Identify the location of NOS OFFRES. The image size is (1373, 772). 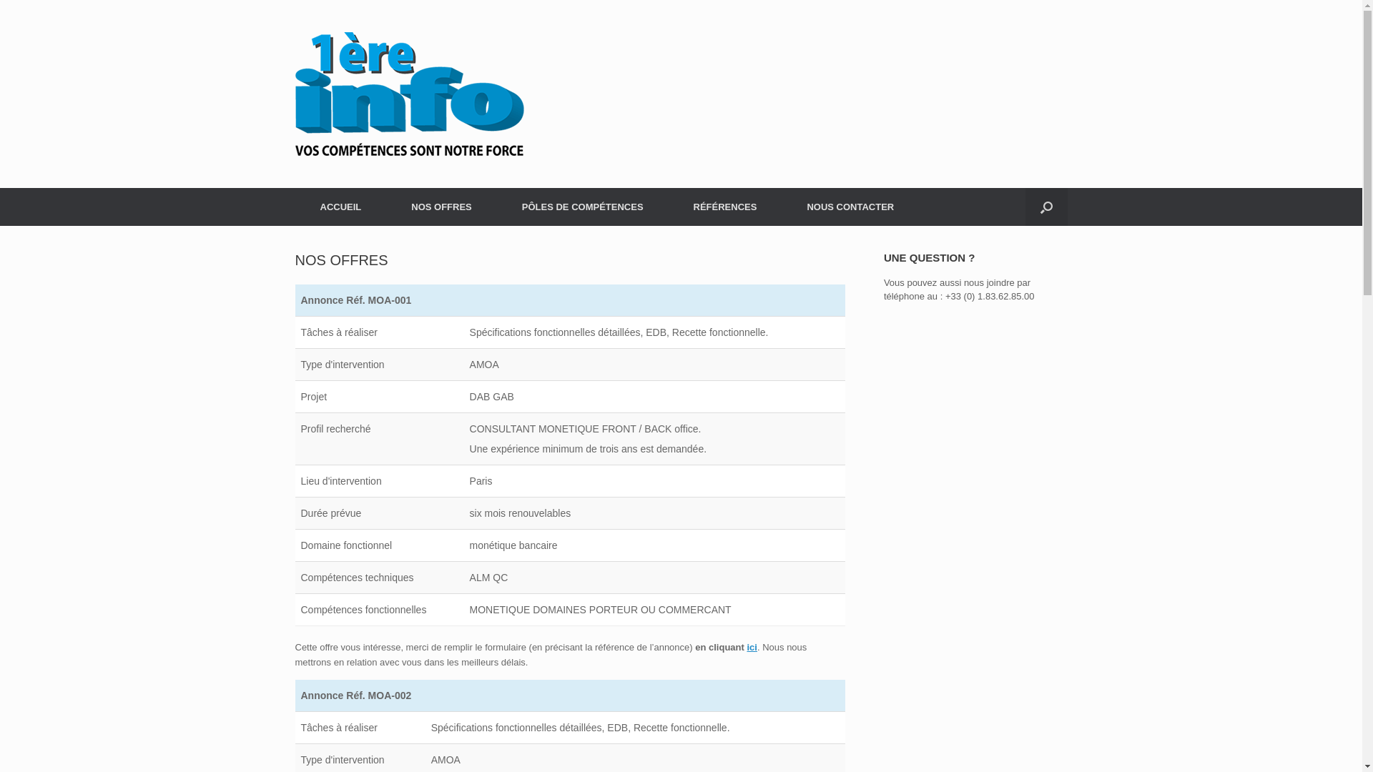
(442, 207).